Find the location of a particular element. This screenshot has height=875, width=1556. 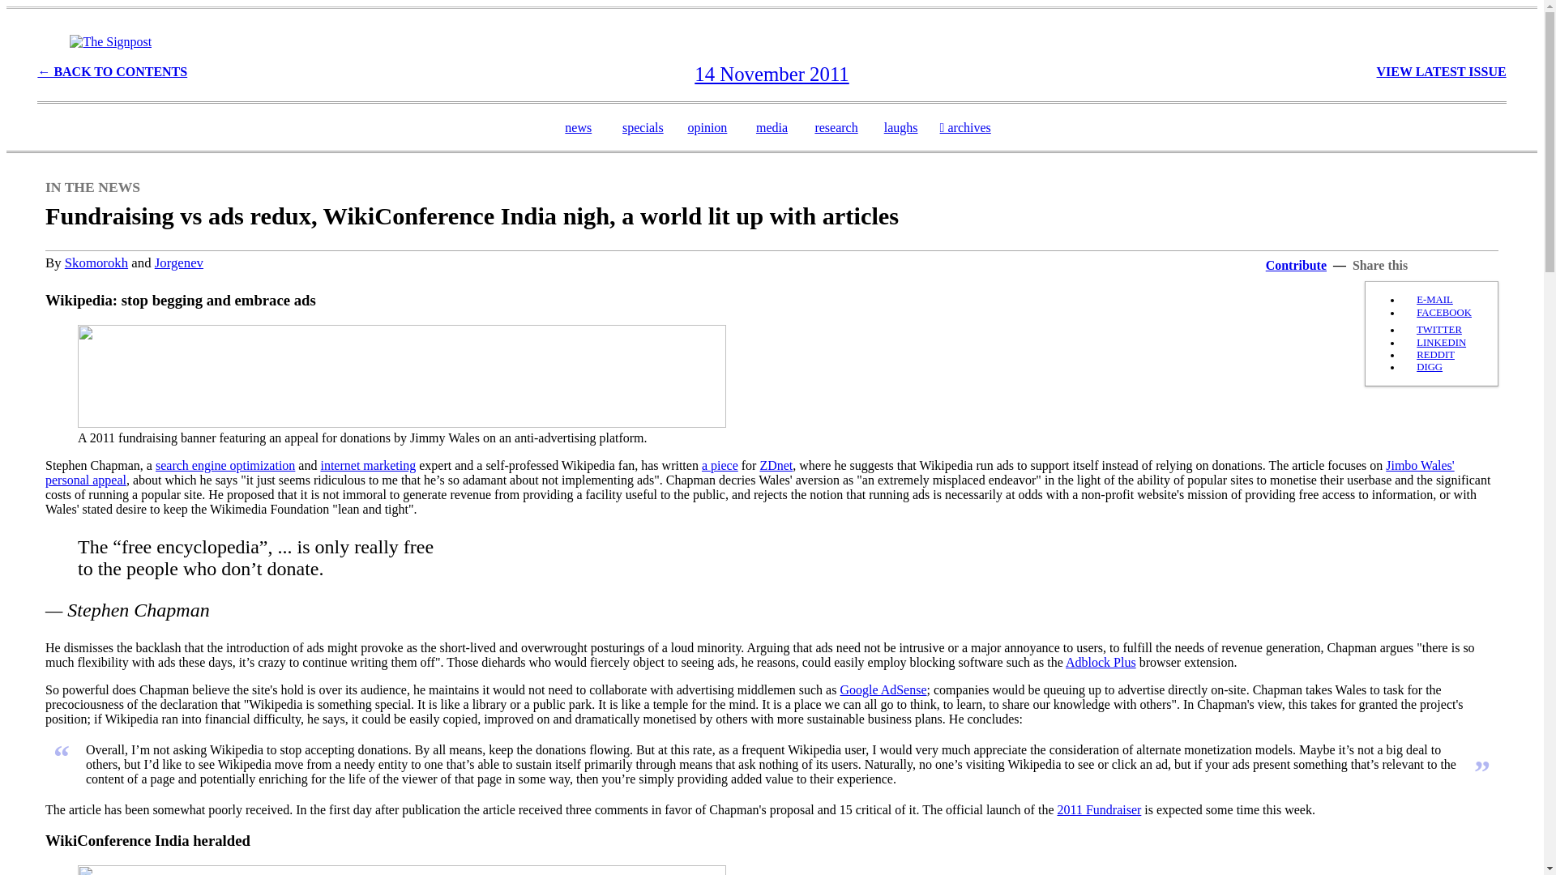

Internet marketing is located at coordinates (368, 465).